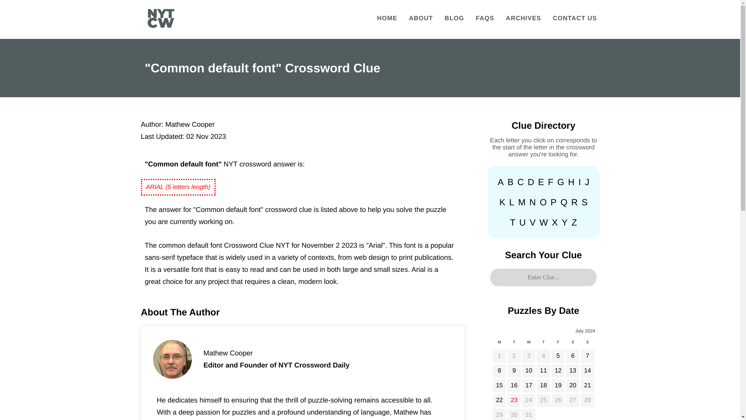 This screenshot has height=420, width=746. I want to click on ARCHIVES, so click(523, 18).